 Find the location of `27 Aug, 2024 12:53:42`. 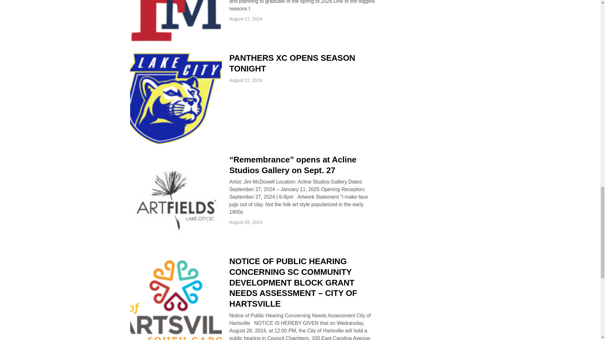

27 Aug, 2024 12:53:42 is located at coordinates (246, 19).